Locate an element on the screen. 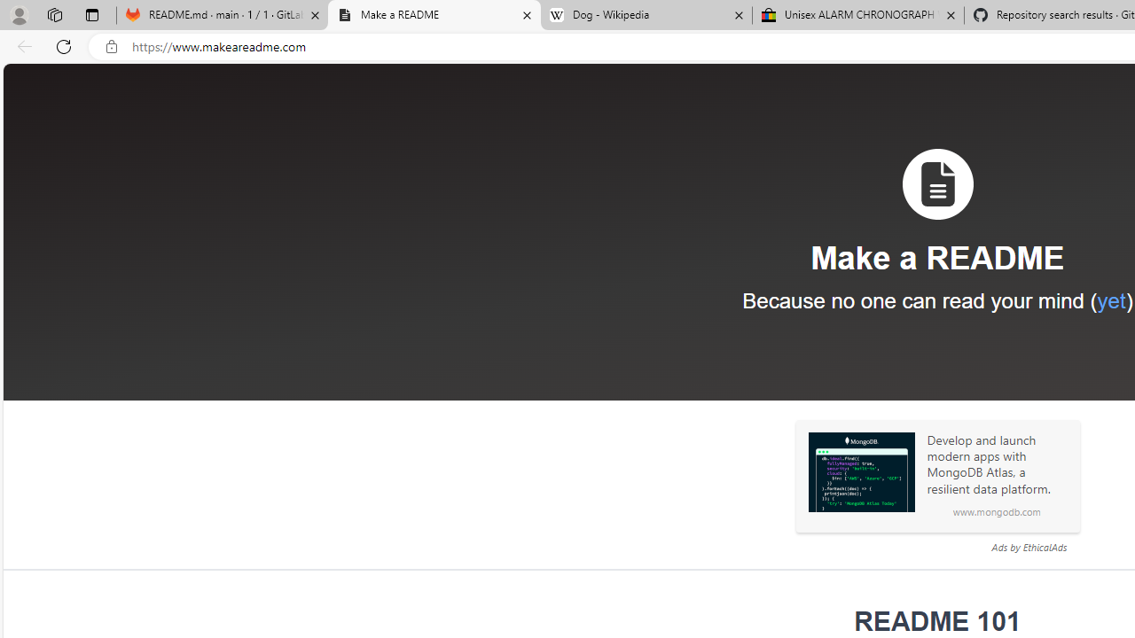 The width and height of the screenshot is (1135, 638). Make a README is located at coordinates (434, 16).